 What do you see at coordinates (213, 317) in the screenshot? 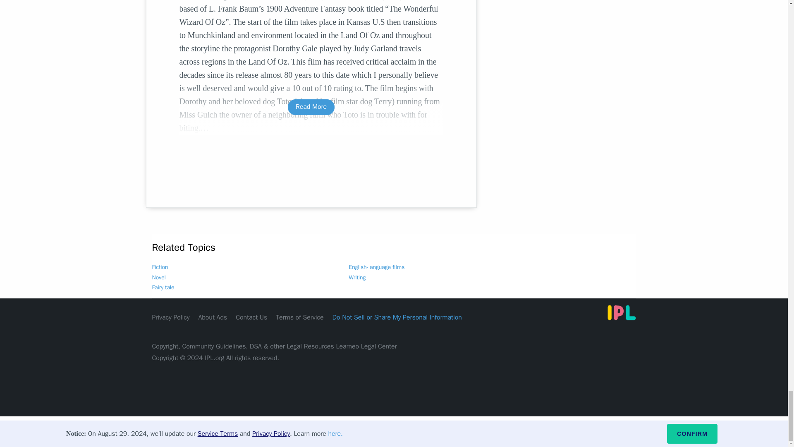
I see `About Ads` at bounding box center [213, 317].